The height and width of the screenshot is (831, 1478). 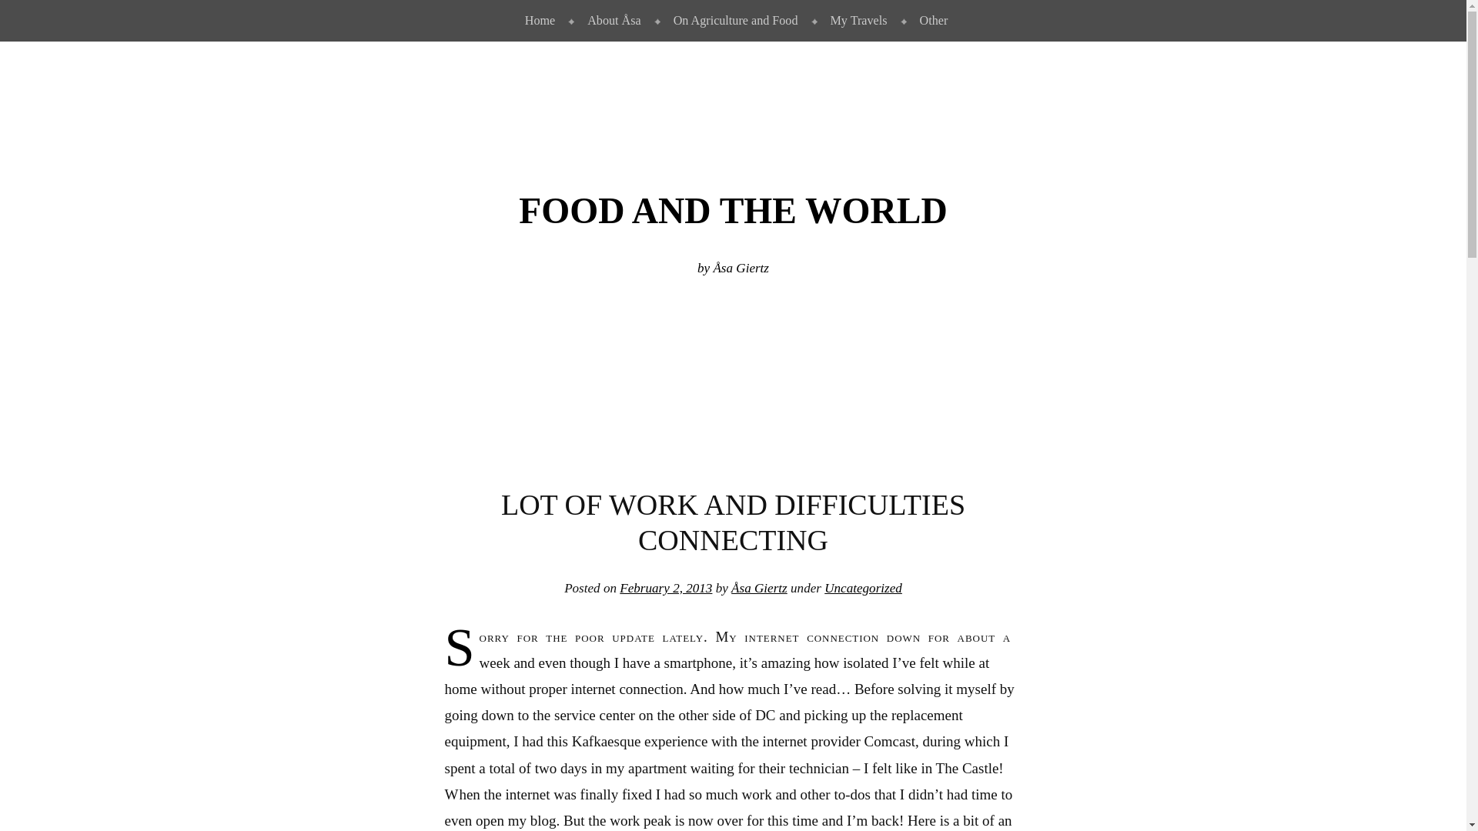 What do you see at coordinates (931, 21) in the screenshot?
I see `Other` at bounding box center [931, 21].